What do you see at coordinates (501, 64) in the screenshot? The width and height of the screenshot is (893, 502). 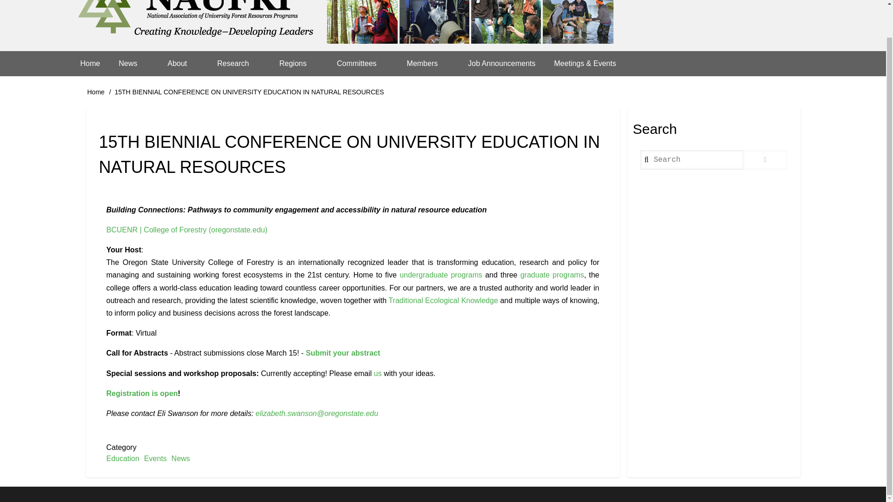 I see `Job Announcements` at bounding box center [501, 64].